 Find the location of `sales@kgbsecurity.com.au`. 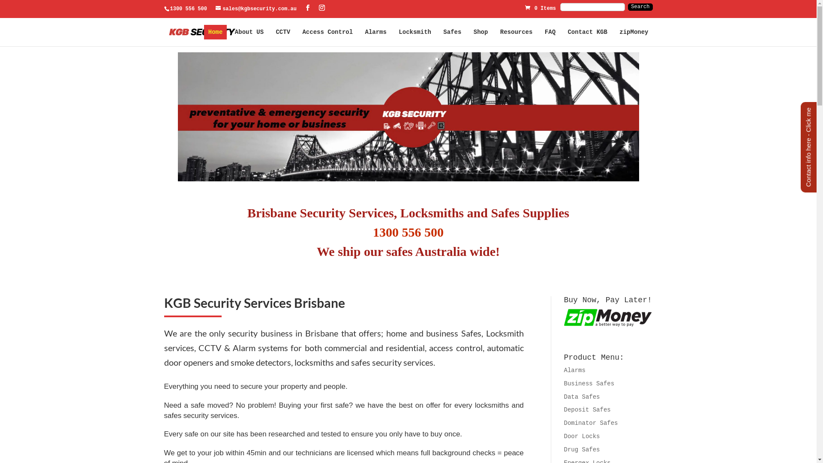

sales@kgbsecurity.com.au is located at coordinates (256, 9).